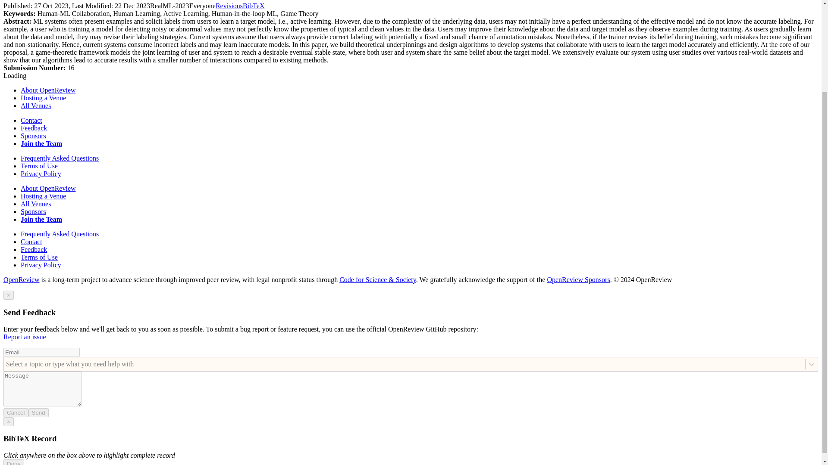 This screenshot has height=465, width=828. What do you see at coordinates (48, 90) in the screenshot?
I see `About OpenReview` at bounding box center [48, 90].